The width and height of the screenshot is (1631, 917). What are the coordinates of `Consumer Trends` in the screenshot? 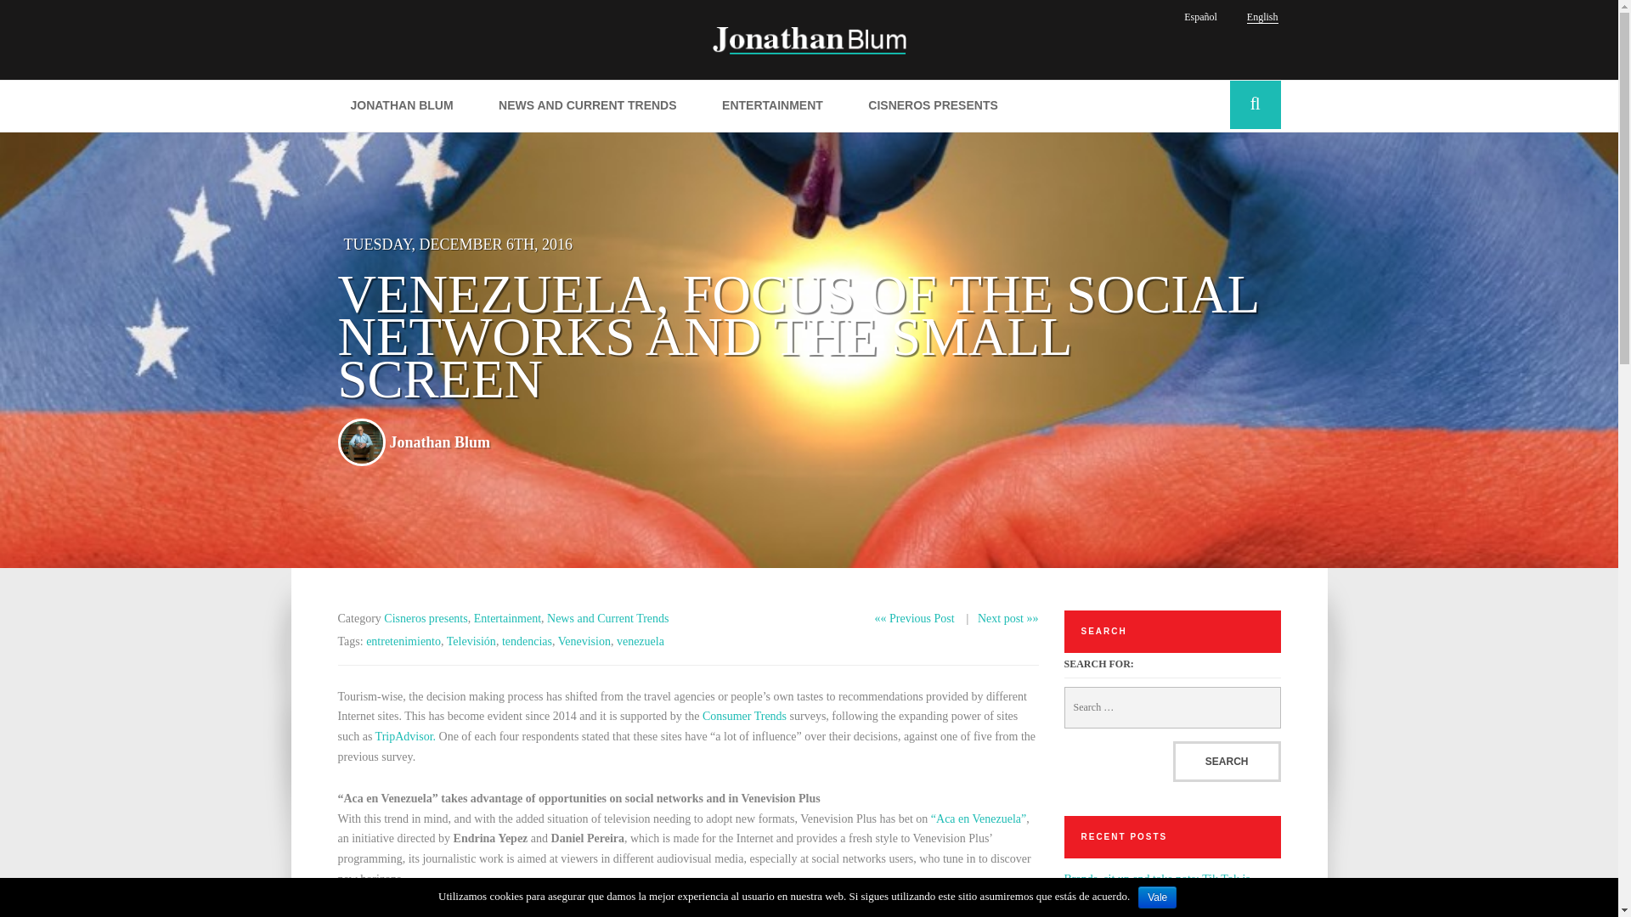 It's located at (746, 716).